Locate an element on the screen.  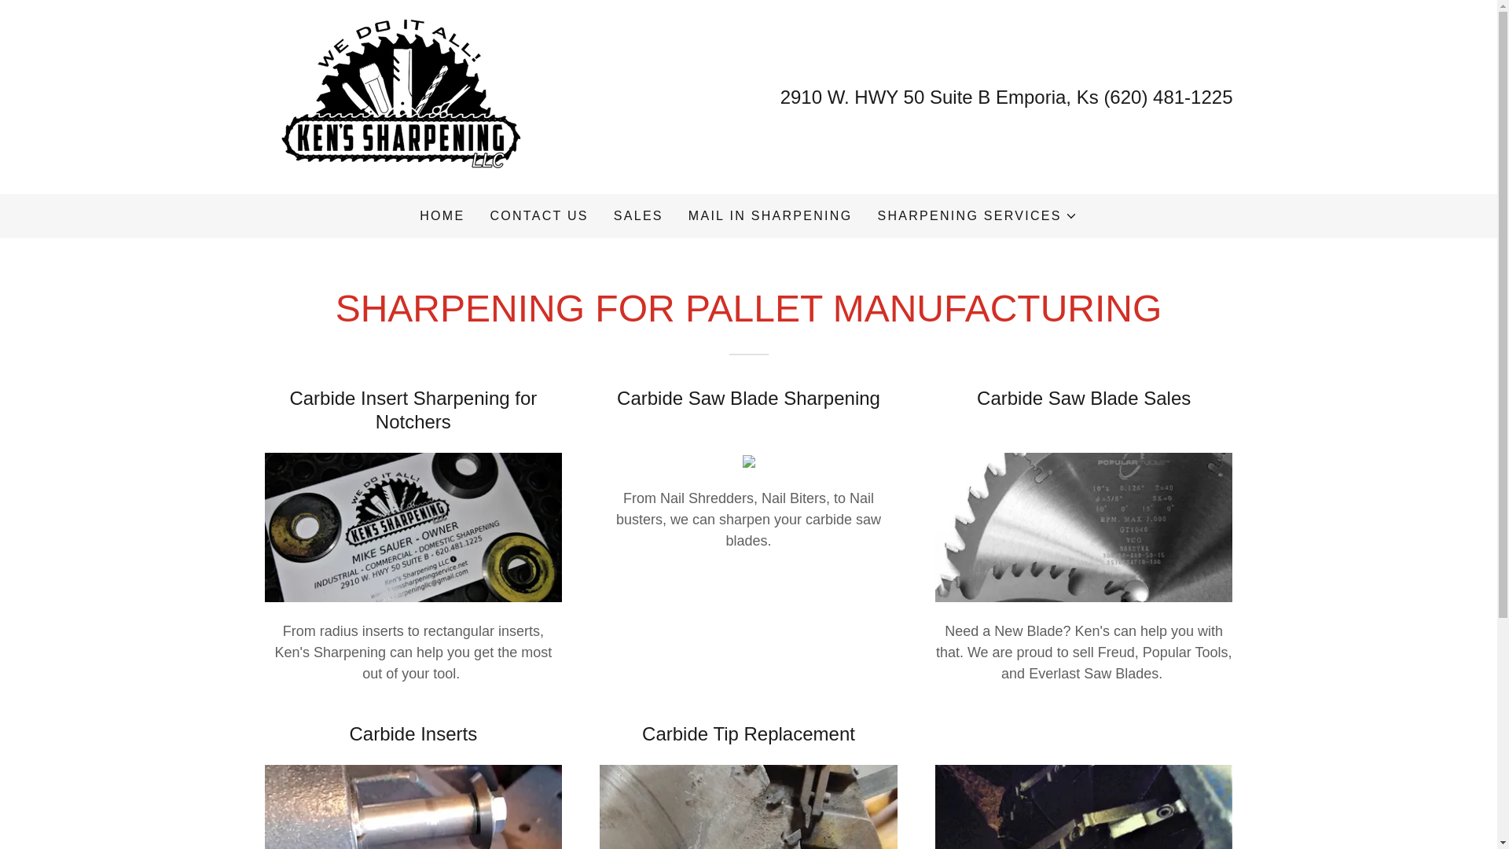
MAIL IN SHARPENING is located at coordinates (395, 96).